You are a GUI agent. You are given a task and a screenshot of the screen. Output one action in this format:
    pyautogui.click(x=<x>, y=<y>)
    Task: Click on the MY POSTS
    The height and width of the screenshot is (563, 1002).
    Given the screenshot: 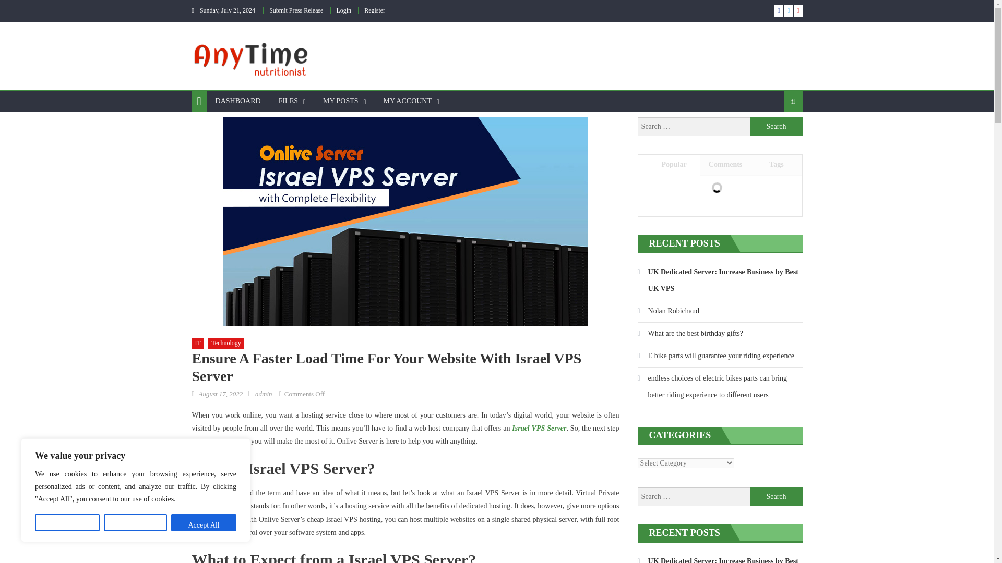 What is the action you would take?
    pyautogui.click(x=341, y=101)
    